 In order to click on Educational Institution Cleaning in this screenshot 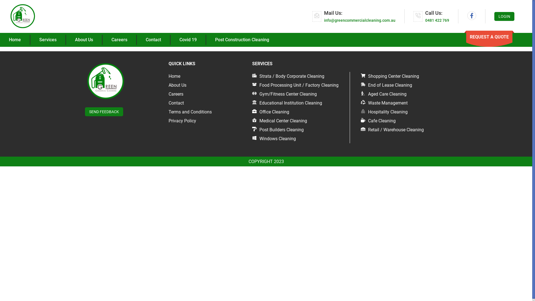, I will do `click(287, 103)`.